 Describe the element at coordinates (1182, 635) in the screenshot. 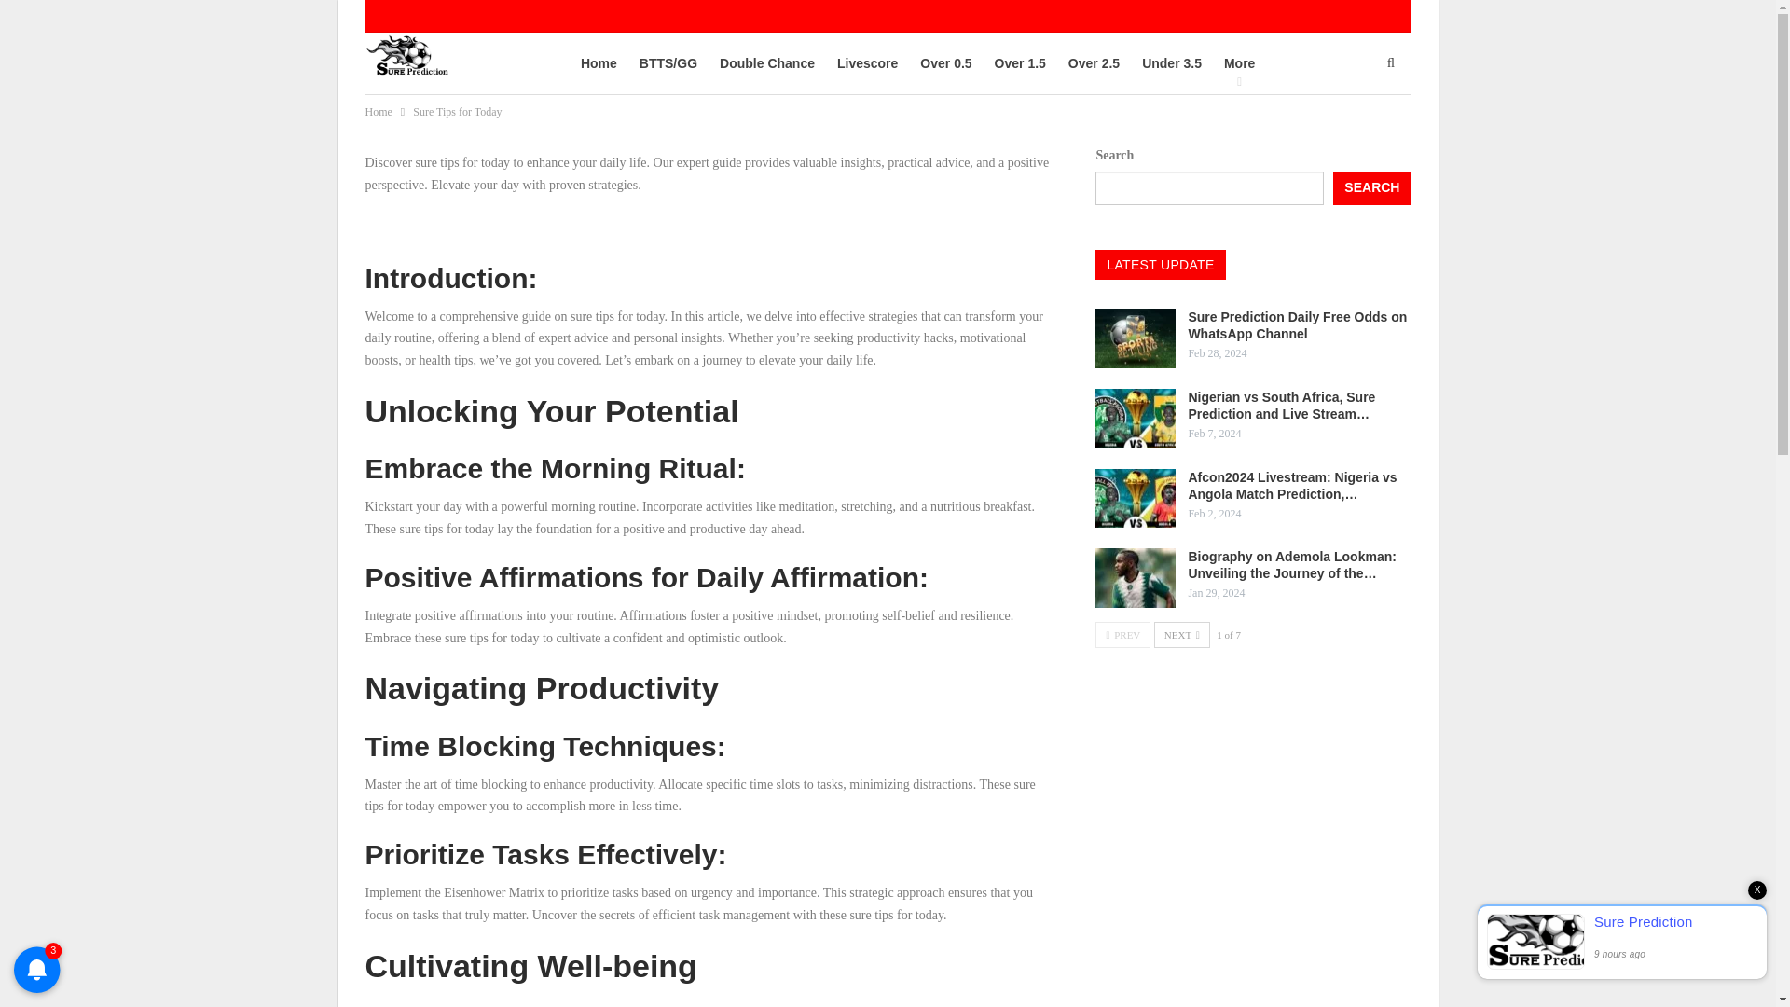

I see `Next` at that location.